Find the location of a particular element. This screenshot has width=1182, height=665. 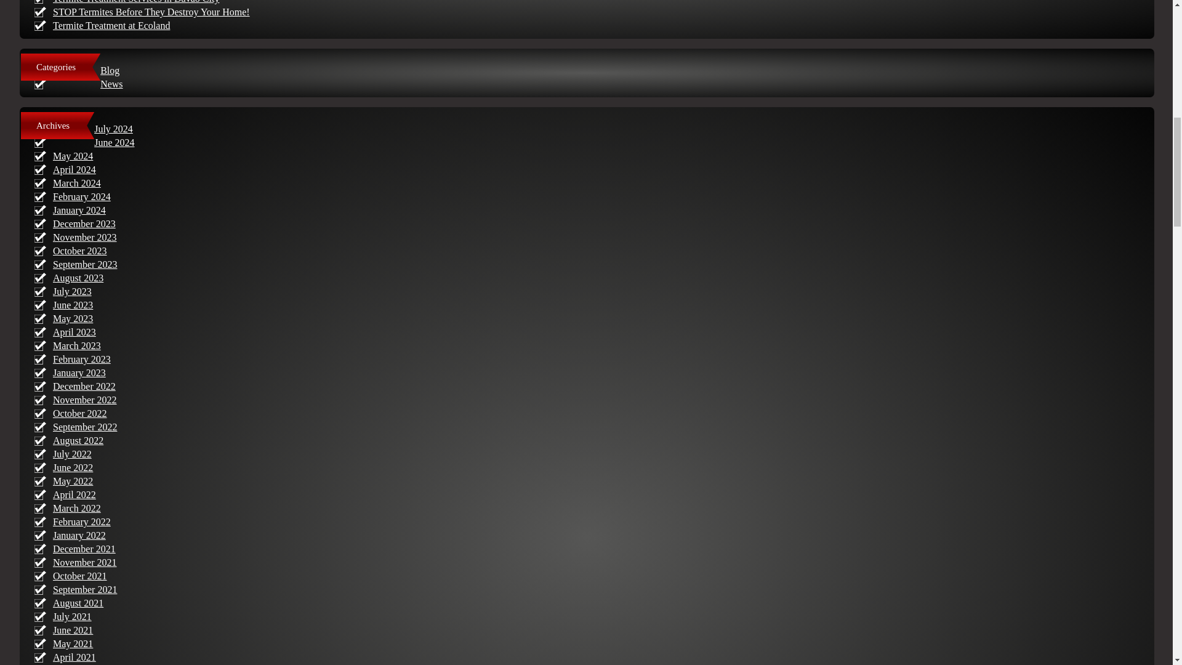

News is located at coordinates (111, 84).